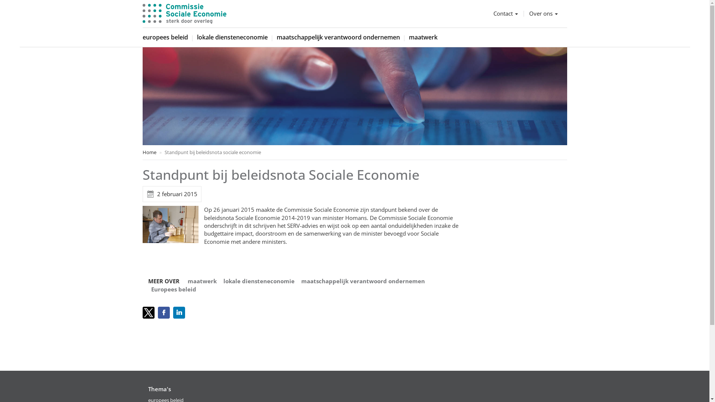 This screenshot has height=402, width=715. I want to click on thema Europees beleid, so click(174, 289).